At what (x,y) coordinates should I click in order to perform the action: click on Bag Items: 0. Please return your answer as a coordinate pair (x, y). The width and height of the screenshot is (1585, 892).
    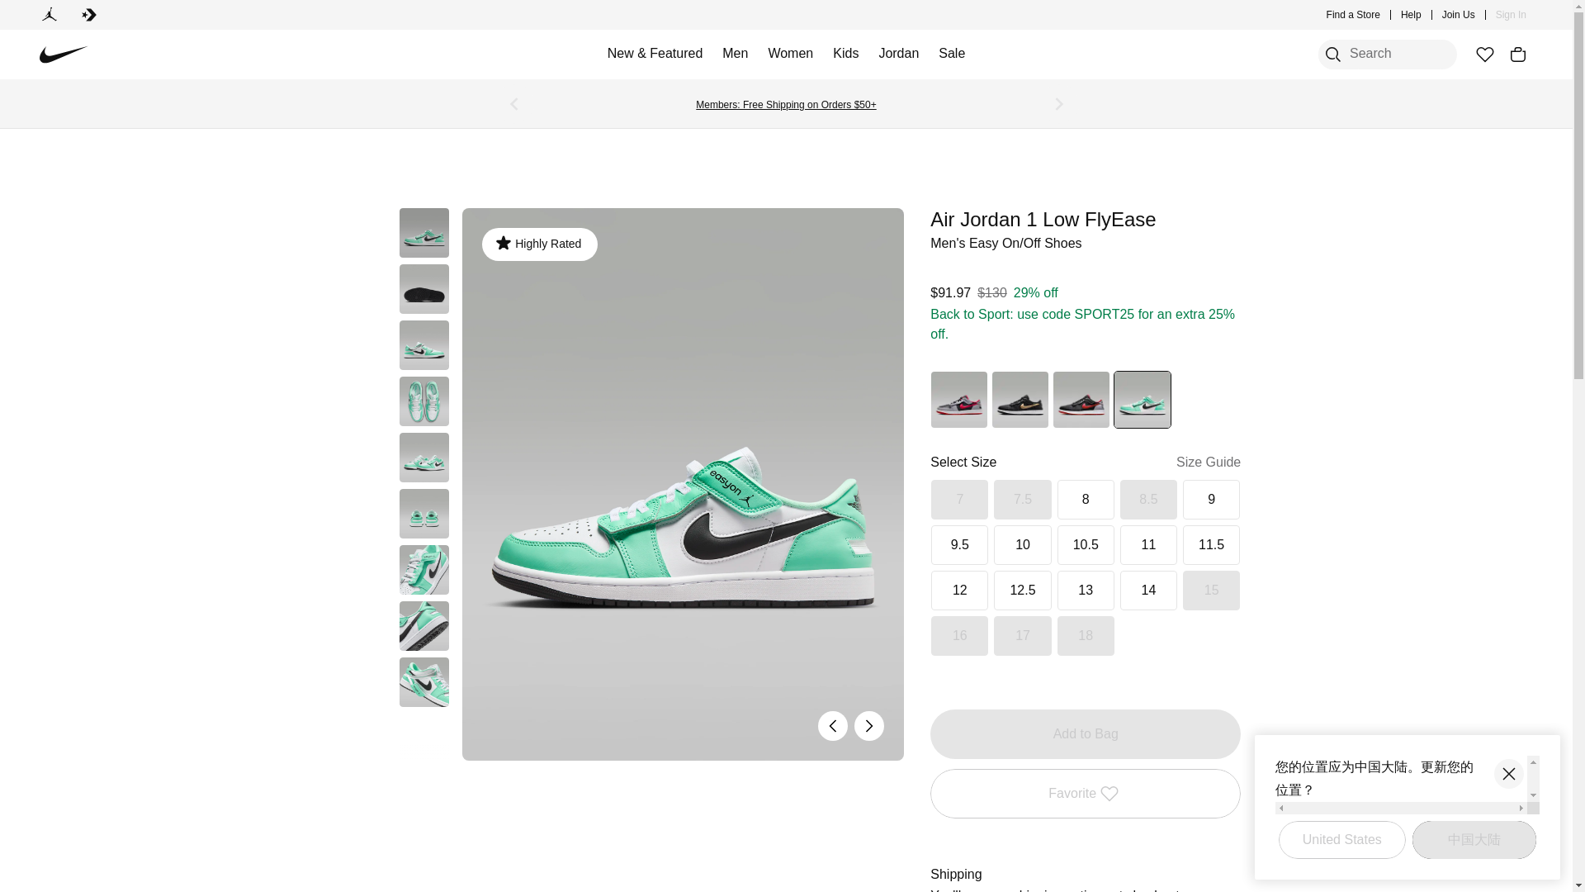
    Looking at the image, I should click on (1517, 55).